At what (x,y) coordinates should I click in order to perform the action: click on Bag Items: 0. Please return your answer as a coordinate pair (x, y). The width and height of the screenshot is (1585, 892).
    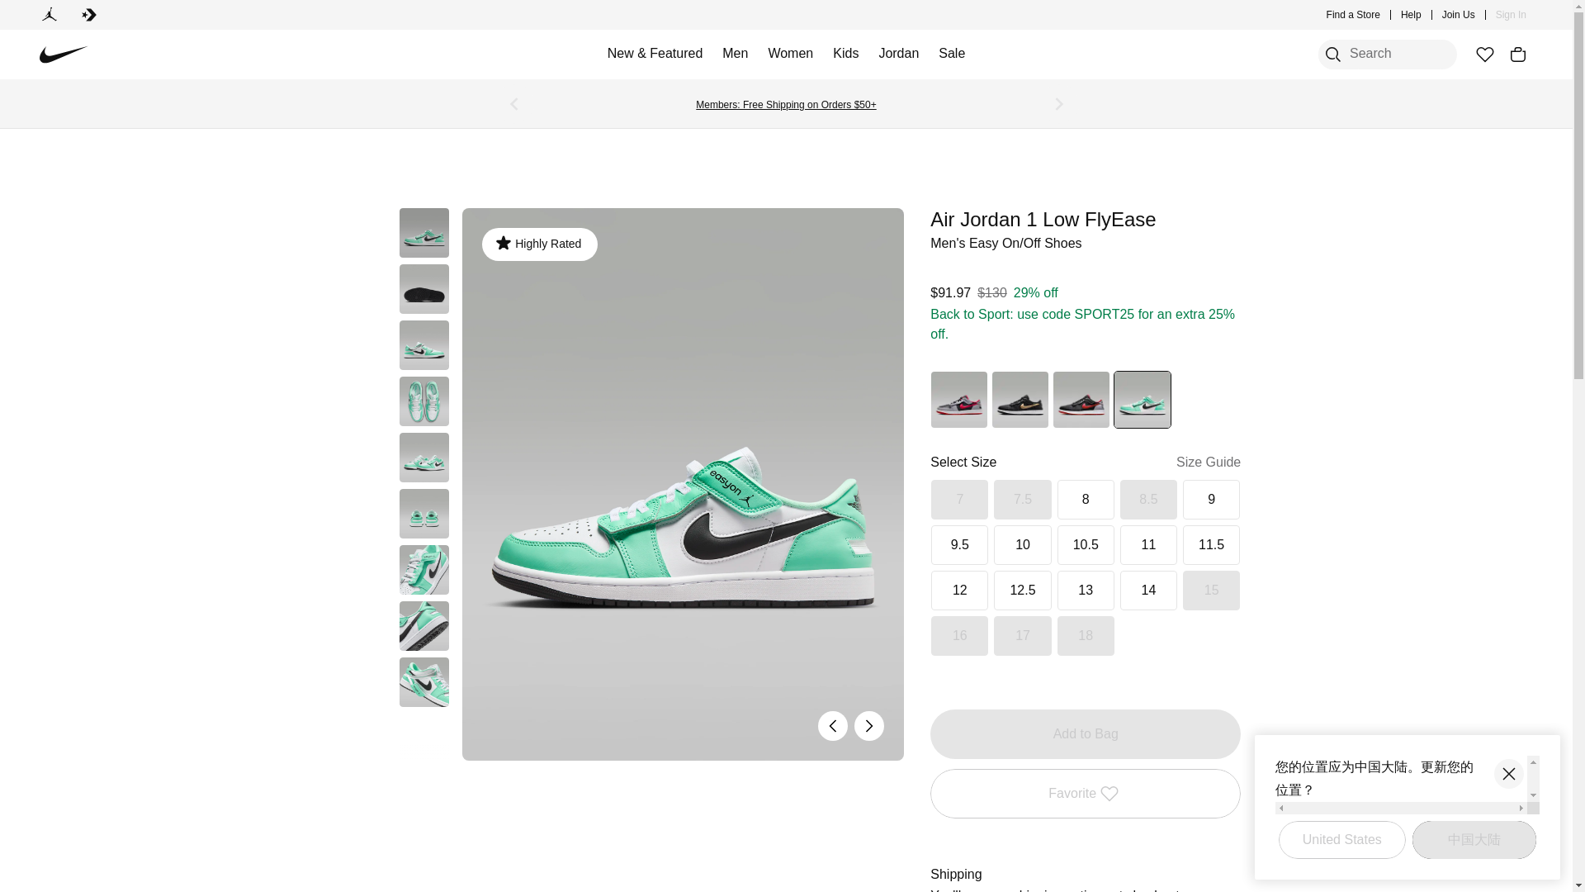
    Looking at the image, I should click on (1517, 55).